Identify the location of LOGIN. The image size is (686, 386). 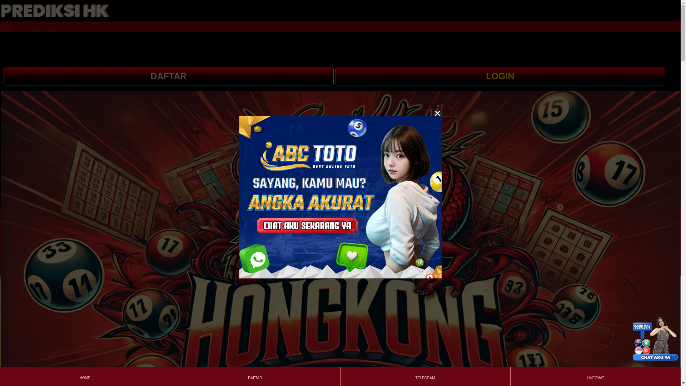
(500, 77).